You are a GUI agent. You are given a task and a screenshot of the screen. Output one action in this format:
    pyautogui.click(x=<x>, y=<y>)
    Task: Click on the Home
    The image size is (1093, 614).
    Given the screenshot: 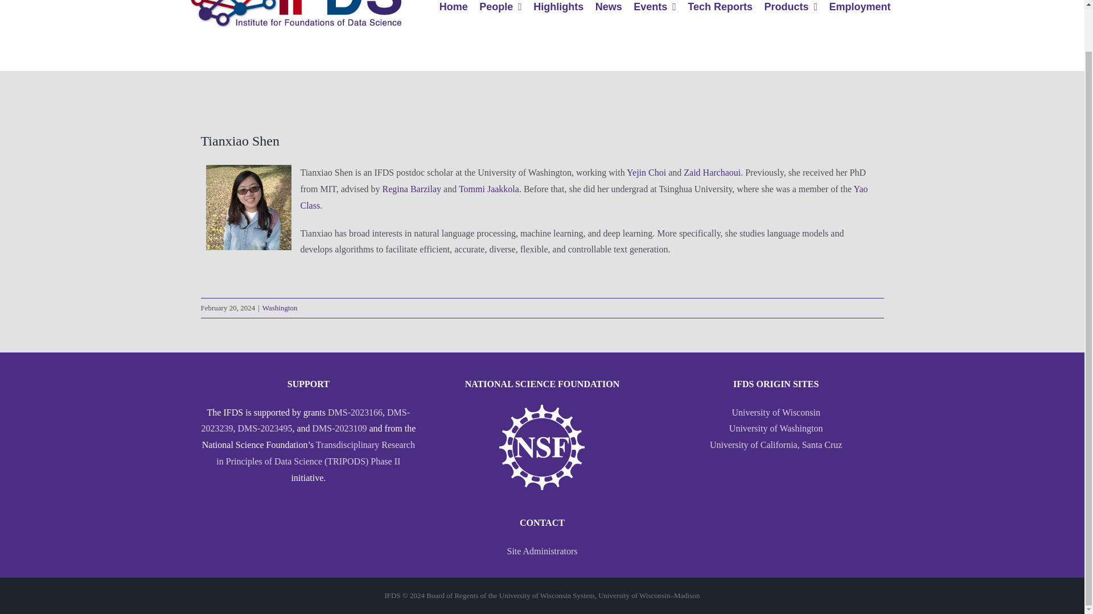 What is the action you would take?
    pyautogui.click(x=453, y=7)
    